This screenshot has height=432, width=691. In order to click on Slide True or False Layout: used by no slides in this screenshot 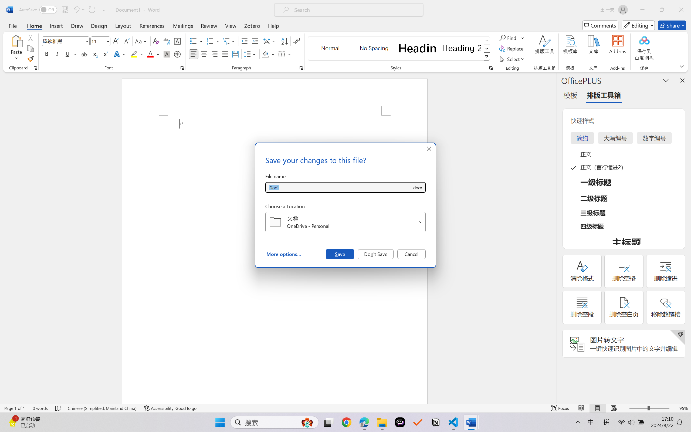, I will do `click(57, 291)`.